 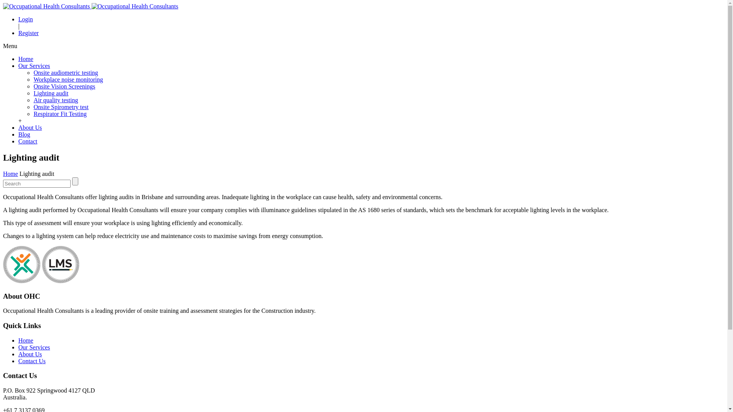 I want to click on Contact, so click(x=28, y=141).